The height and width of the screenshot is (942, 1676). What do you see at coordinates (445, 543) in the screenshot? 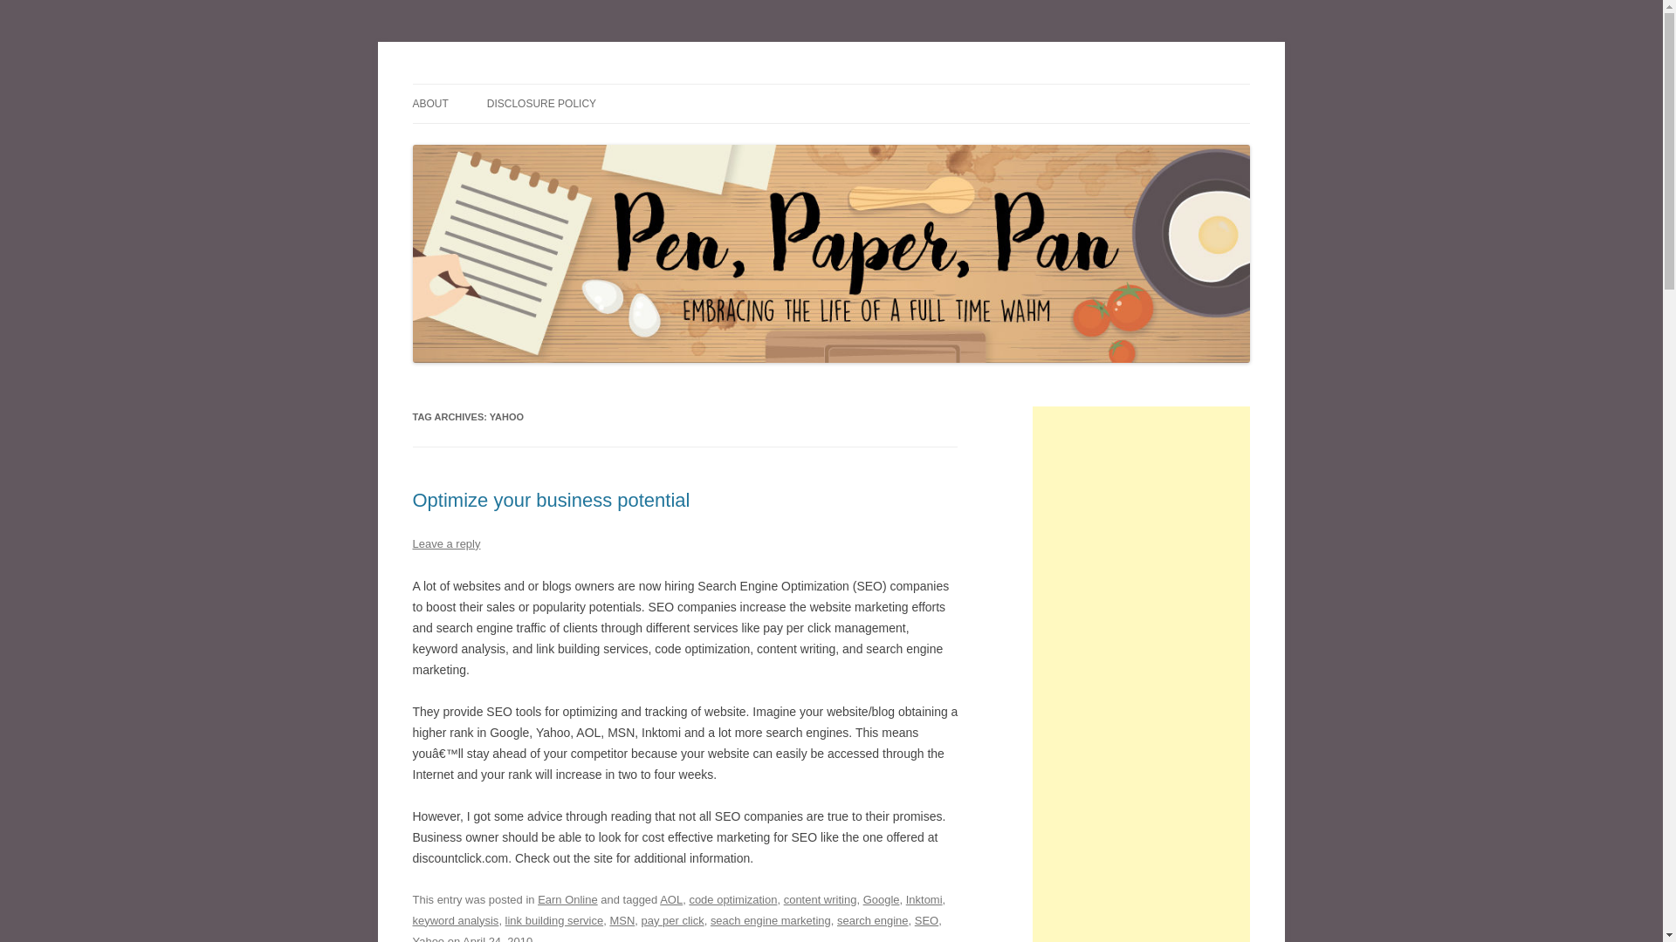
I see `Leave a reply` at bounding box center [445, 543].